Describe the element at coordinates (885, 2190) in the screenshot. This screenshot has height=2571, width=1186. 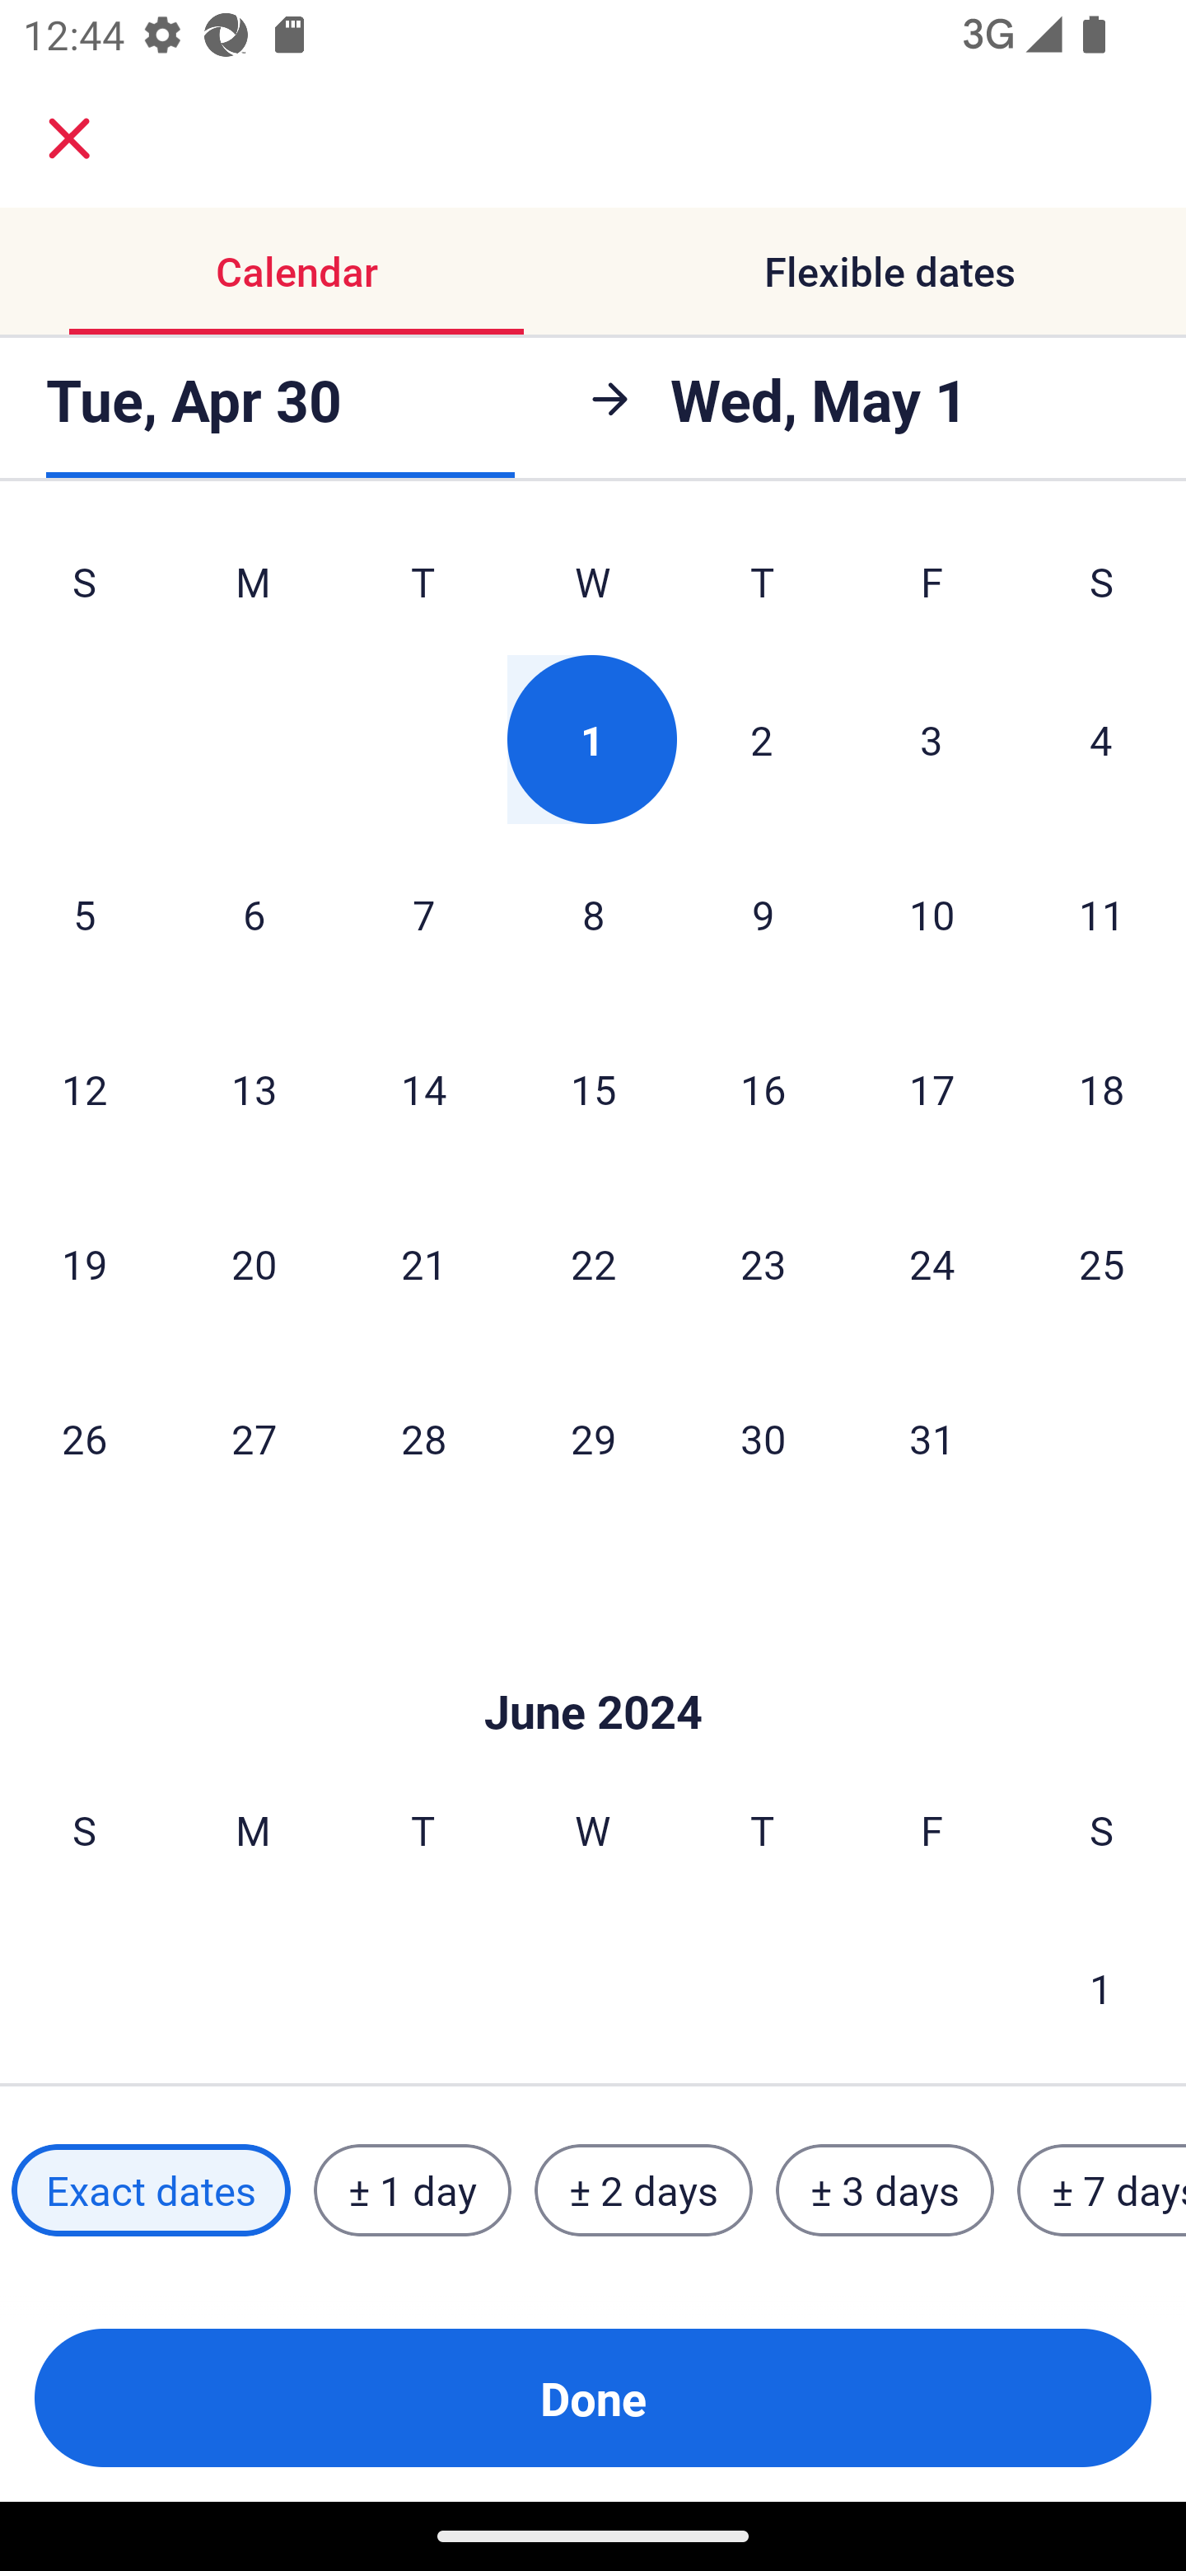
I see `± 3 days` at that location.